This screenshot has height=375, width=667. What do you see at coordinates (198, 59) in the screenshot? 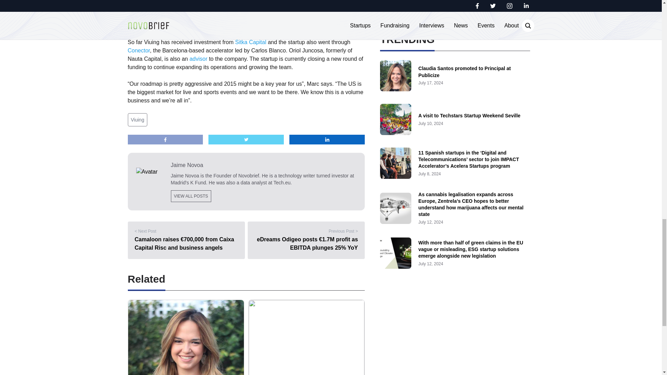
I see `advisor` at bounding box center [198, 59].